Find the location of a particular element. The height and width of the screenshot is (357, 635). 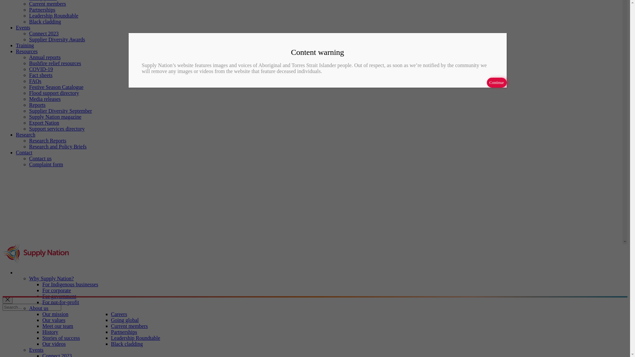

Research and Policy Briefs is located at coordinates (58, 284).